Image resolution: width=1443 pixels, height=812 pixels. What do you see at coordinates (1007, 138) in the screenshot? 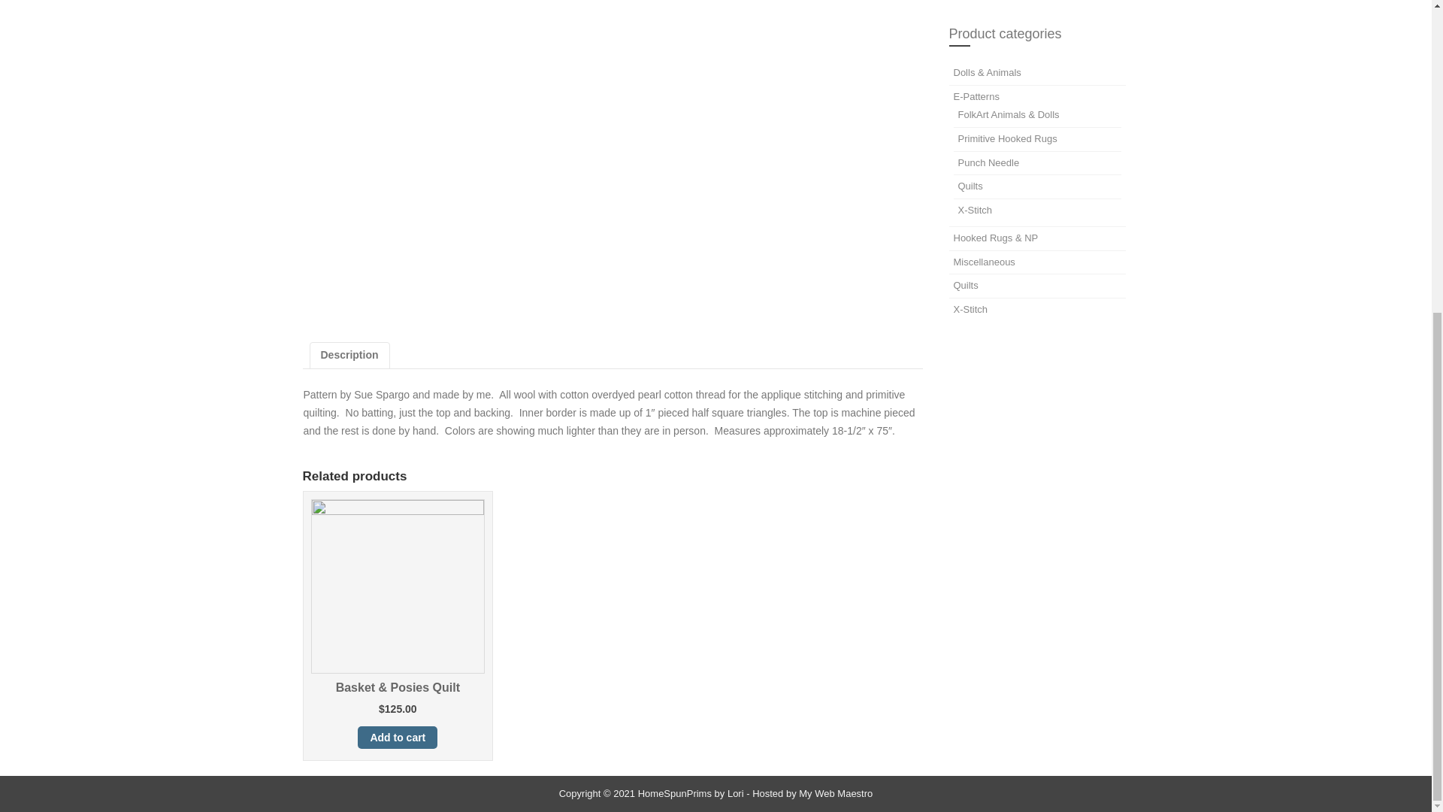
I see `Primitive Hooked Rugs` at bounding box center [1007, 138].